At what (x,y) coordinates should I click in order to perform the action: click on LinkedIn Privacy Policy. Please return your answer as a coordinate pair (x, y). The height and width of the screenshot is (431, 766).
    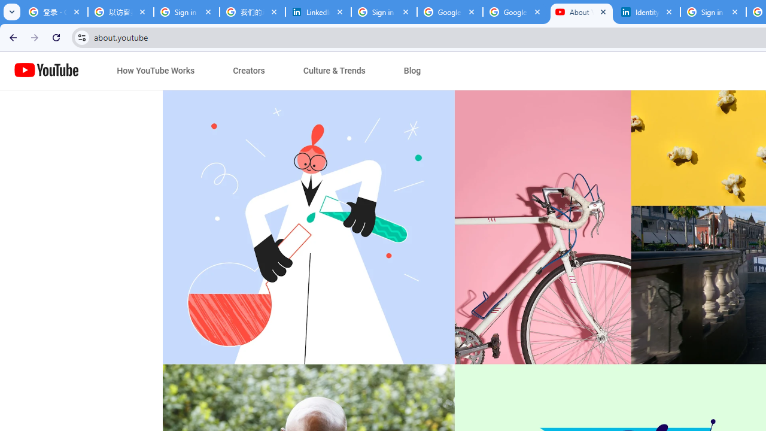
    Looking at the image, I should click on (318, 12).